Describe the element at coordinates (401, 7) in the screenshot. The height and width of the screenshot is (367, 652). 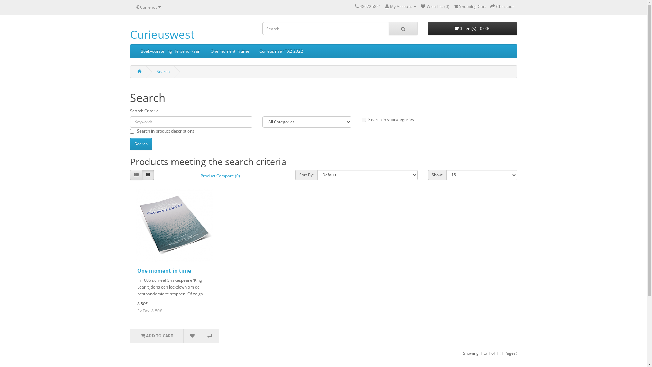
I see `My Account` at that location.